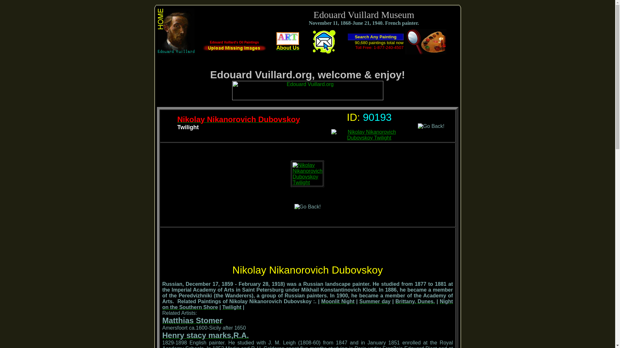  Describe the element at coordinates (239, 120) in the screenshot. I see `Nikolay Nikanorovich Dubovskoy` at that location.